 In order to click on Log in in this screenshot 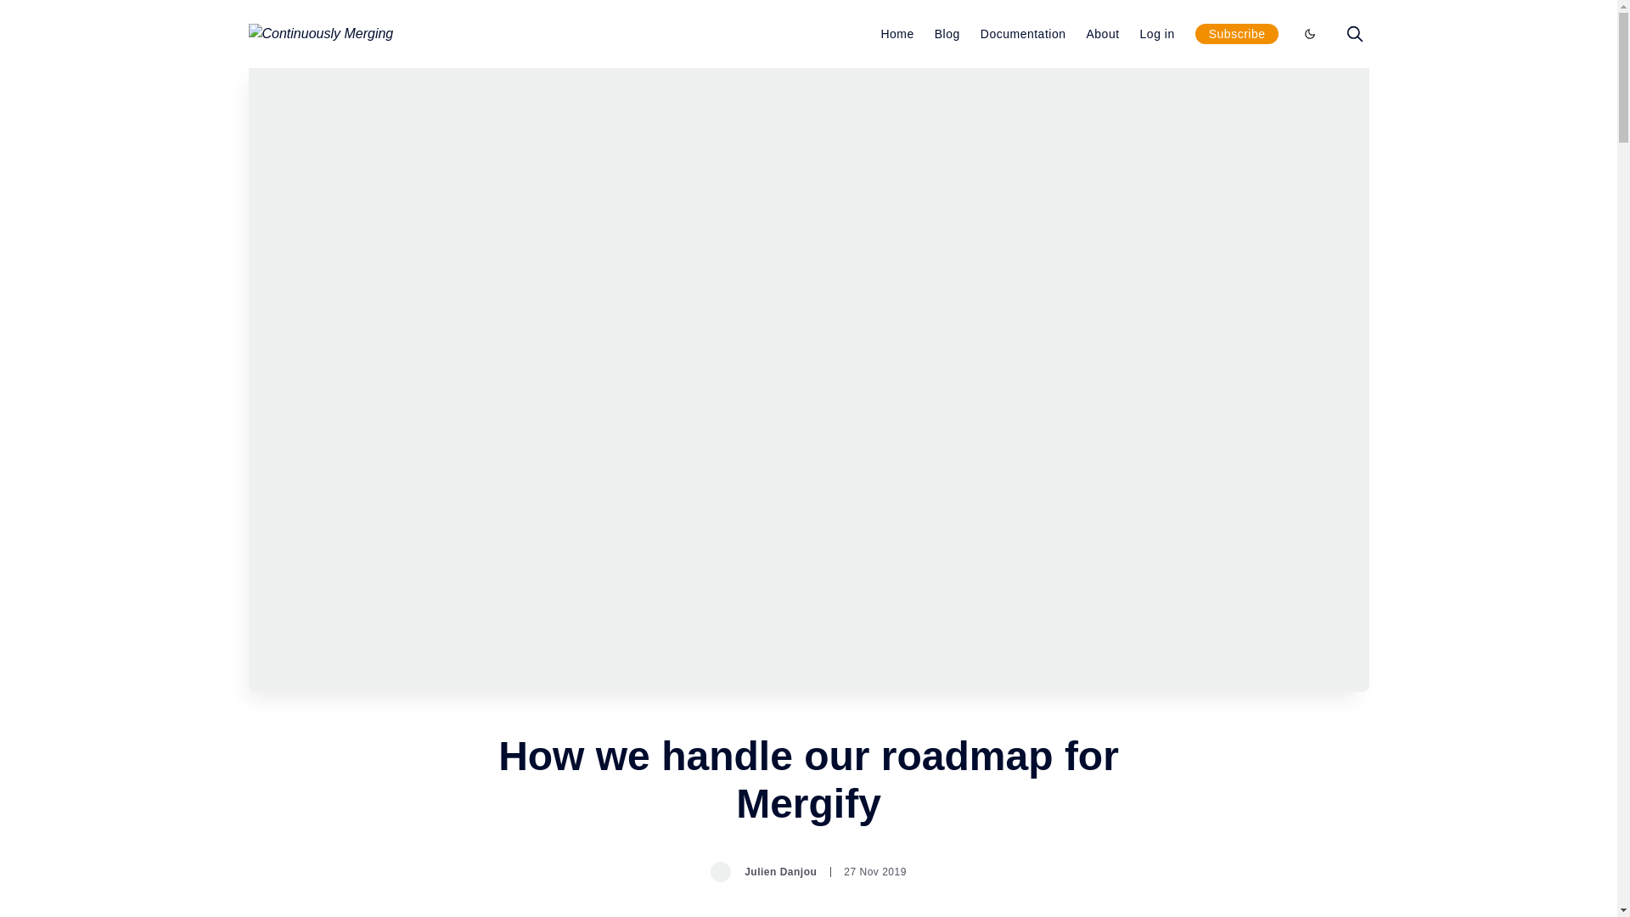, I will do `click(1157, 34)`.